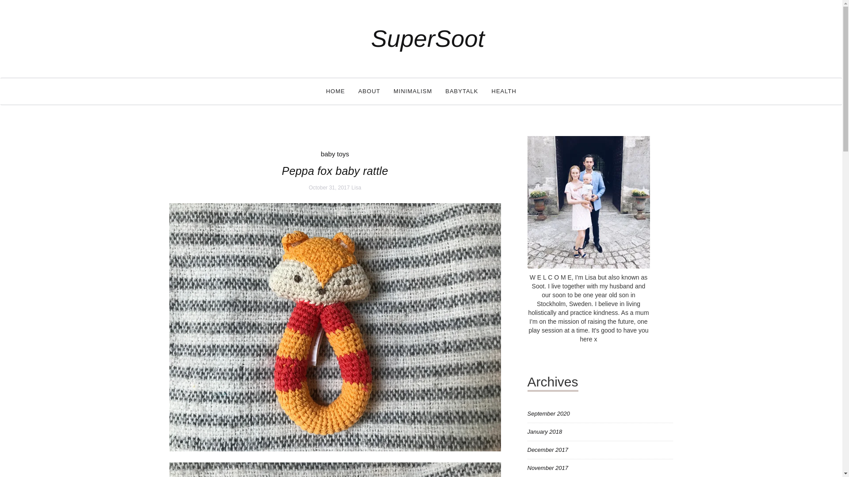 Image resolution: width=849 pixels, height=477 pixels. I want to click on Minimalism, so click(413, 91).